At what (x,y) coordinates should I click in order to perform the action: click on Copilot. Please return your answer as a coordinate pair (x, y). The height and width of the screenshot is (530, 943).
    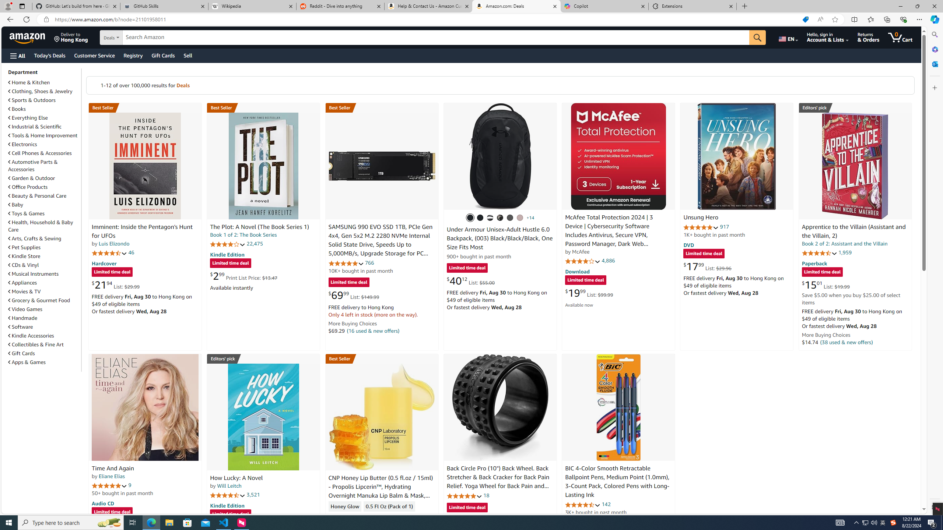
    Looking at the image, I should click on (604, 6).